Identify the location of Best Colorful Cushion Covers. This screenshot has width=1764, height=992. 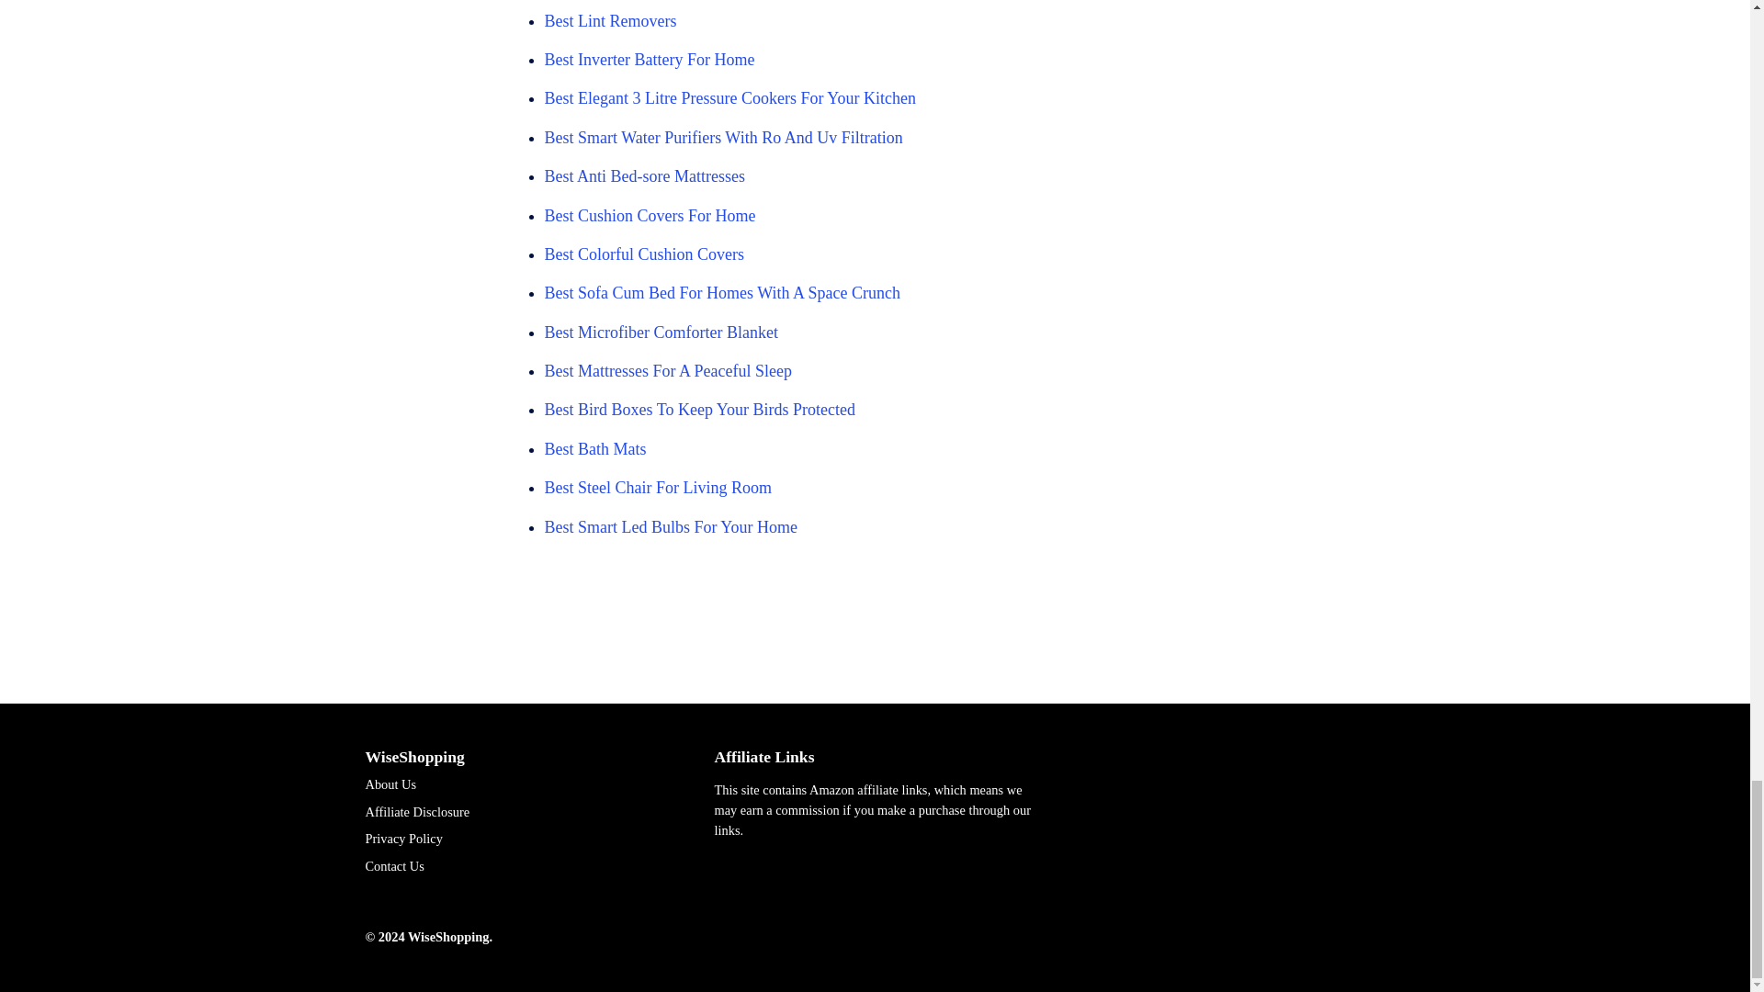
(643, 254).